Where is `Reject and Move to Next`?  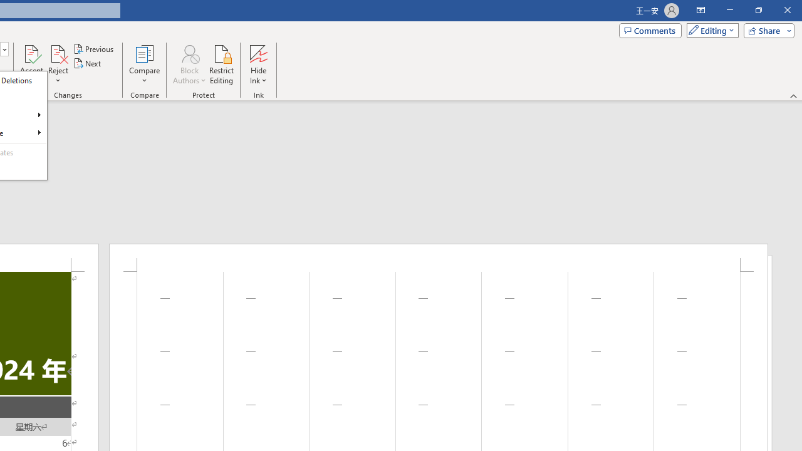 Reject and Move to Next is located at coordinates (58, 53).